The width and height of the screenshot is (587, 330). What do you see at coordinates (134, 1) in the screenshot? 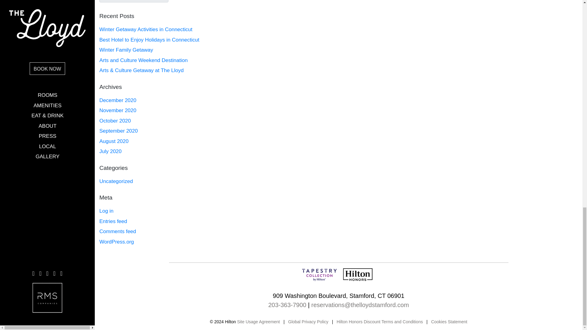
I see `Search for:` at bounding box center [134, 1].